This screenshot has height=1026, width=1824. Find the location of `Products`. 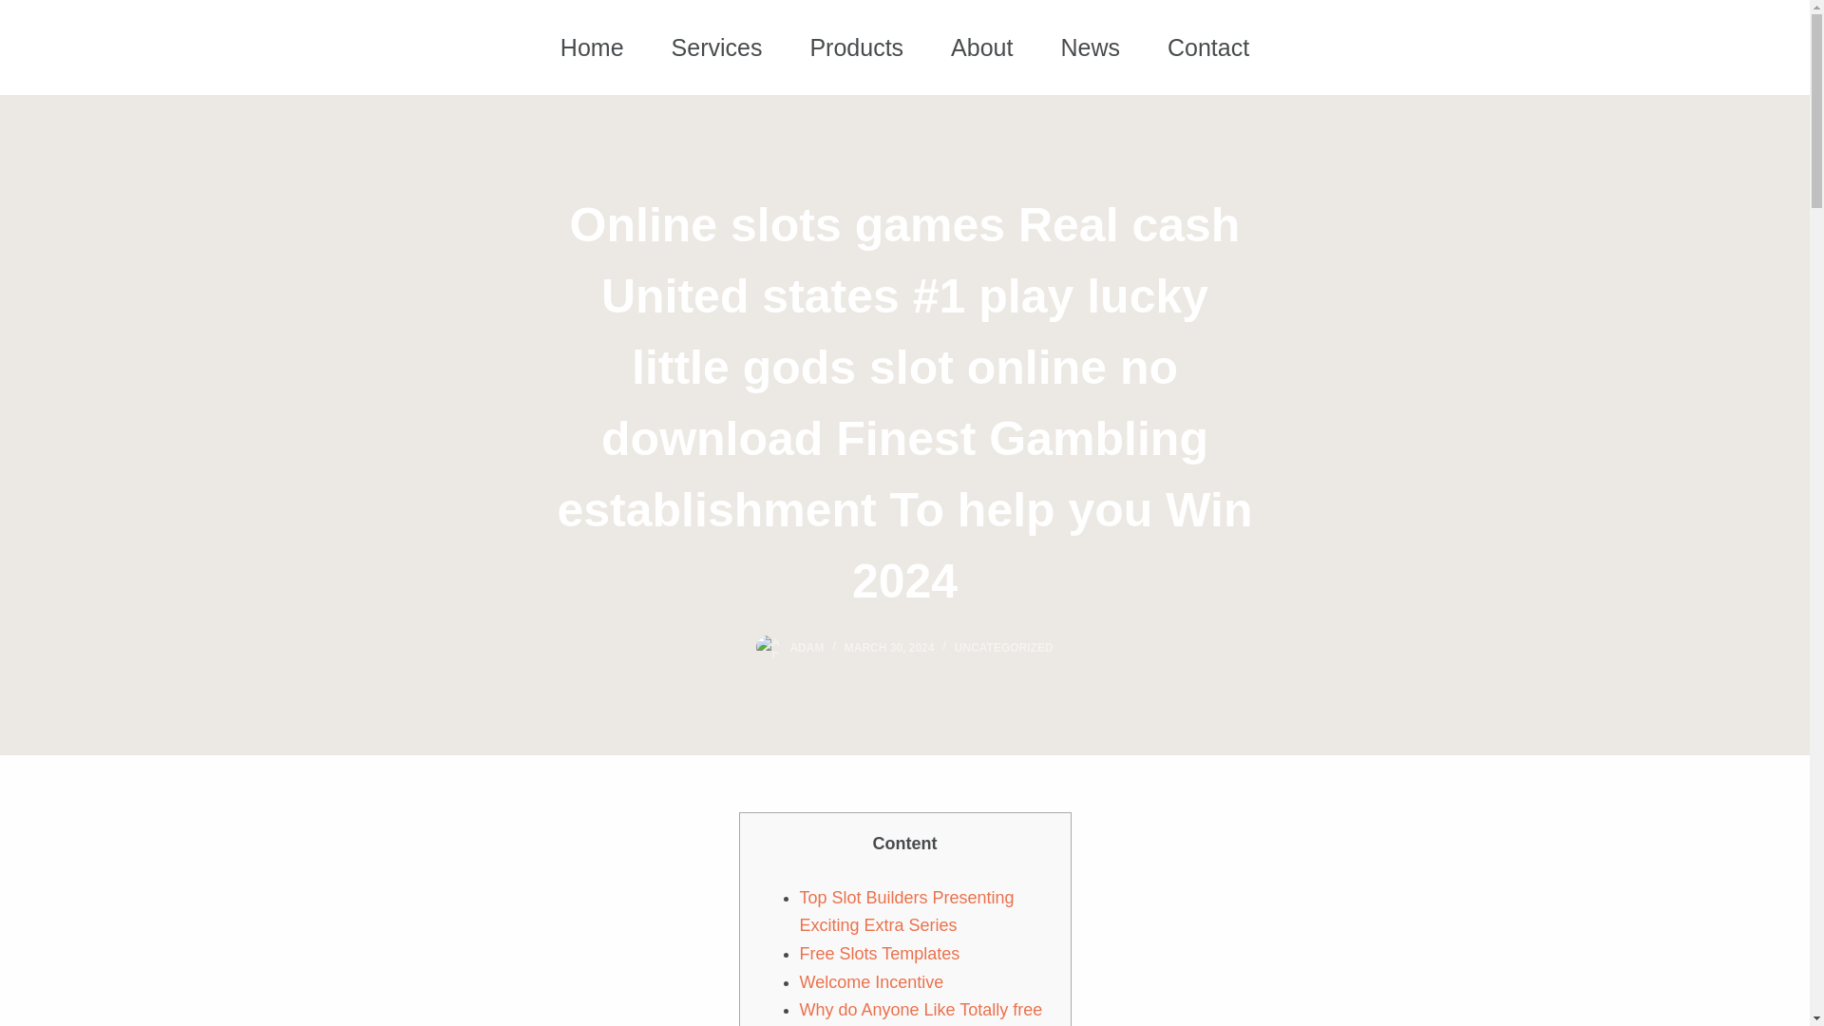

Products is located at coordinates (856, 46).